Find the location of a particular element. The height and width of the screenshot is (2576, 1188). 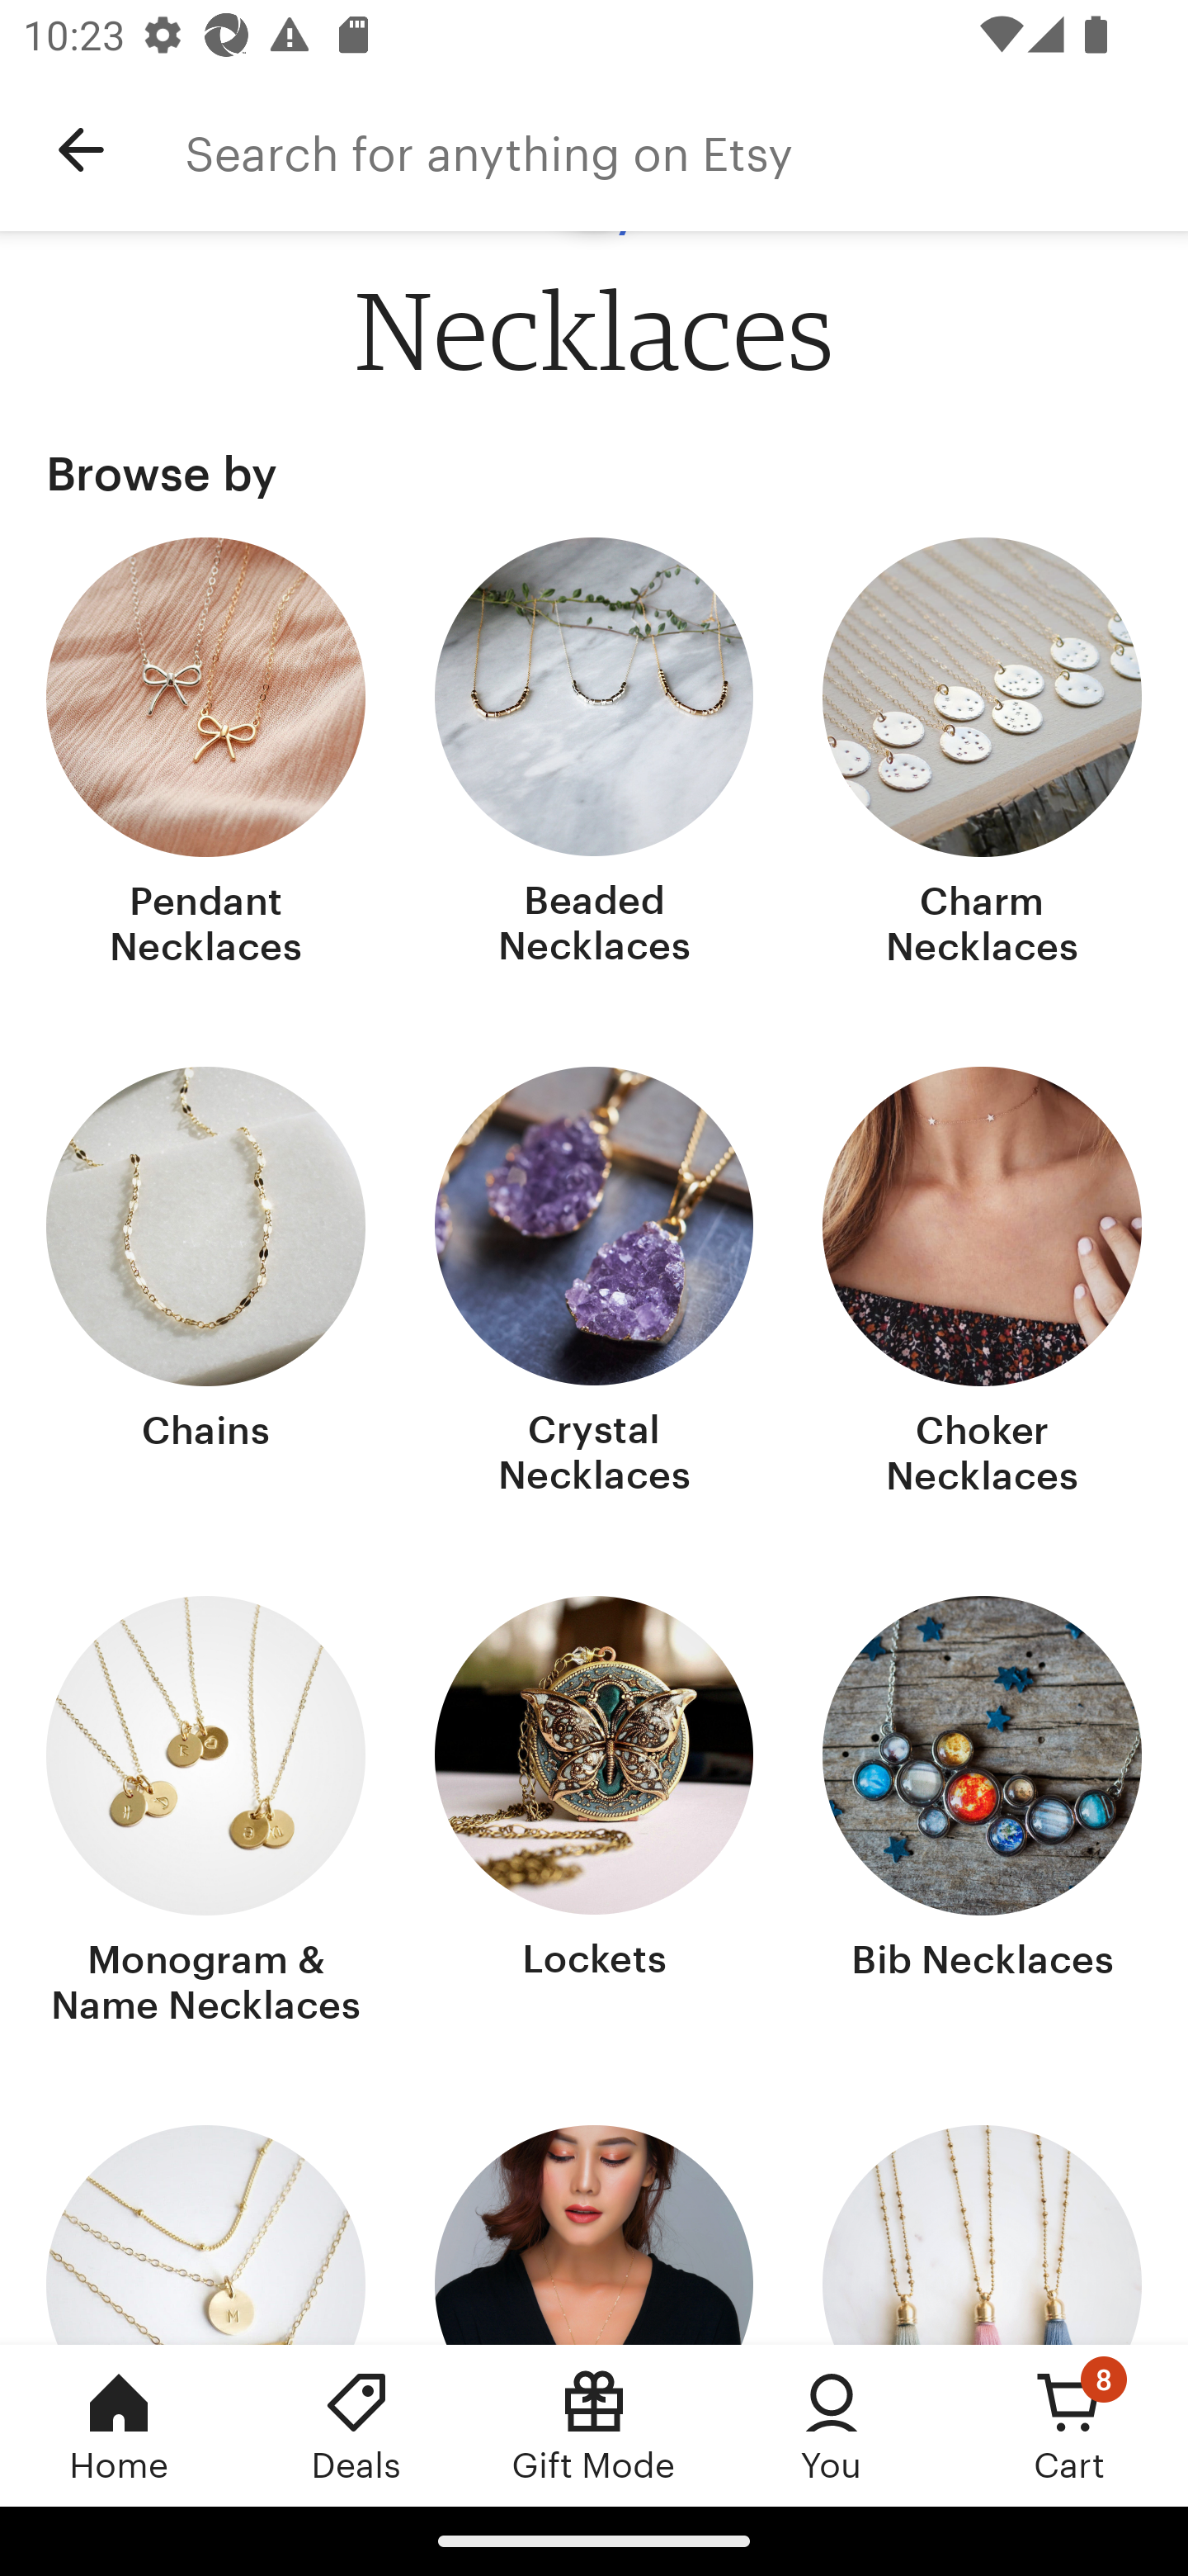

Choker Necklaces is located at coordinates (982, 1285).